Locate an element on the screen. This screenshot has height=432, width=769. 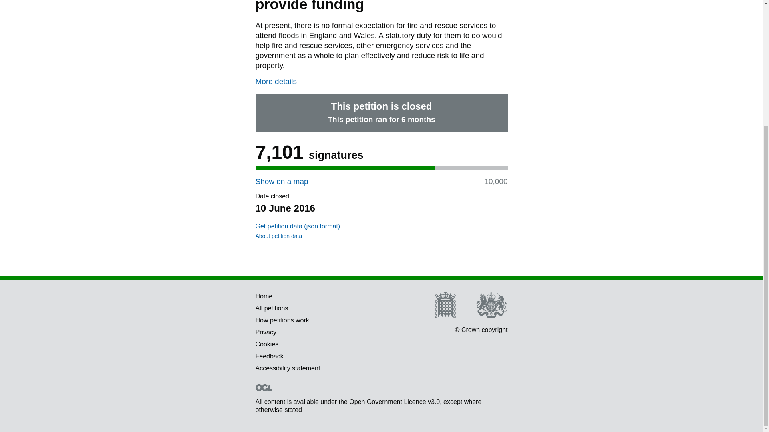
Open Government Licence is located at coordinates (264, 388).